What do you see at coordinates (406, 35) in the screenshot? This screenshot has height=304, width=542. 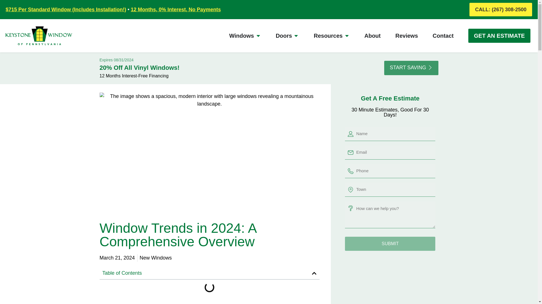 I see `Reviews` at bounding box center [406, 35].